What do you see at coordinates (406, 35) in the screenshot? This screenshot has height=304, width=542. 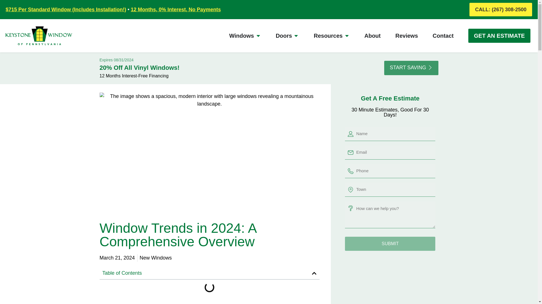 I see `Reviews` at bounding box center [406, 35].